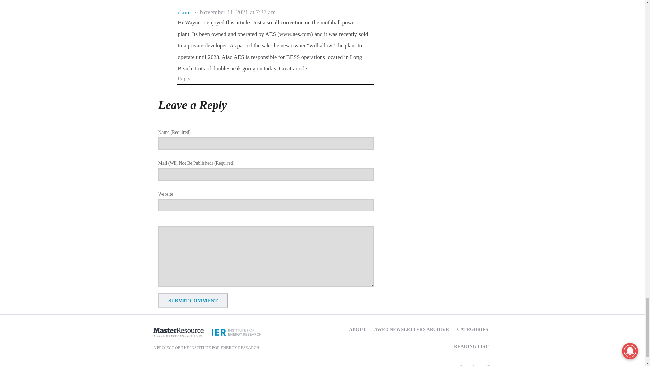 Image resolution: width=650 pixels, height=366 pixels. Describe the element at coordinates (184, 78) in the screenshot. I see `Reply` at that location.